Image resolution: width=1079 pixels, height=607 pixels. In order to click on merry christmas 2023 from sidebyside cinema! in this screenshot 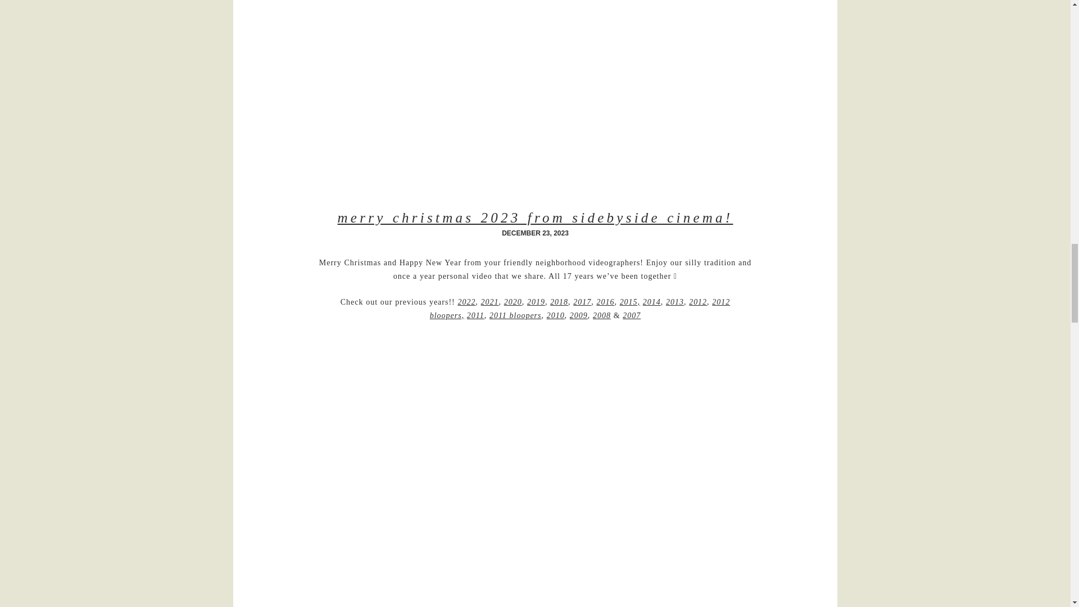, I will do `click(535, 218)`.